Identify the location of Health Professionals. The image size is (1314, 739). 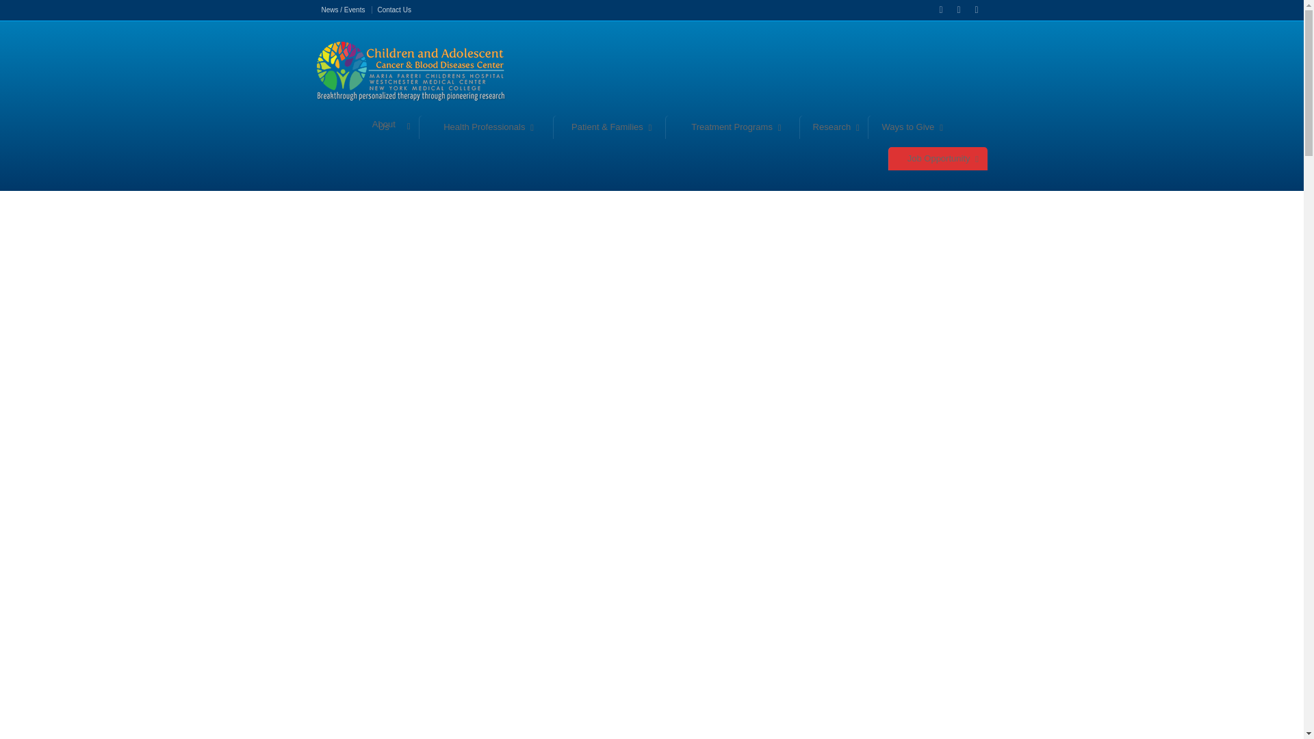
(486, 127).